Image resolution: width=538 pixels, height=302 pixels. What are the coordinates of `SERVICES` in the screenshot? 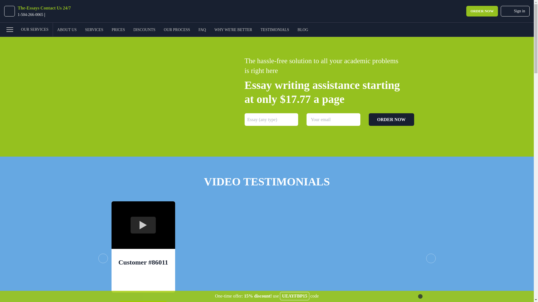 It's located at (94, 30).